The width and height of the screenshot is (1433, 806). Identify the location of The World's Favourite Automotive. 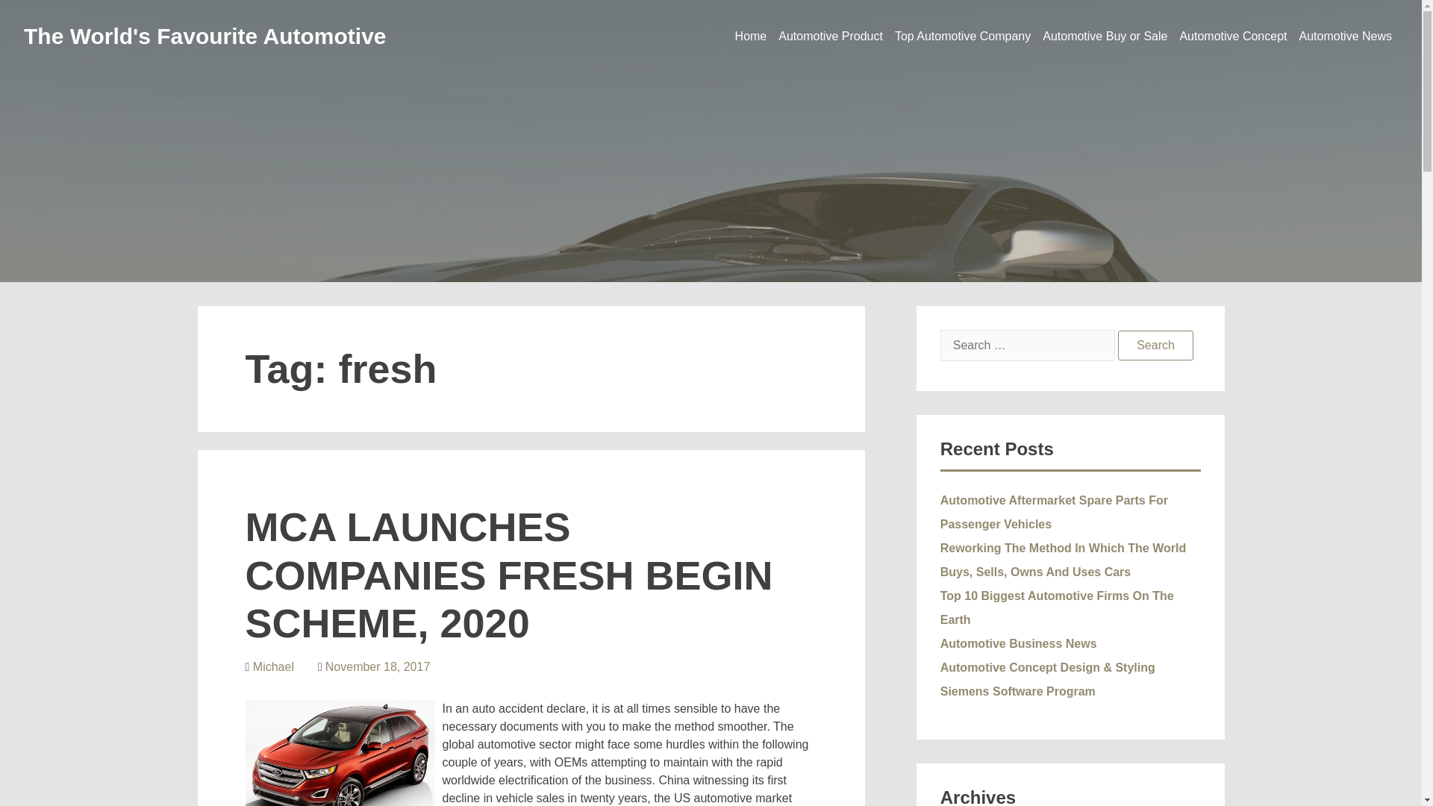
(205, 36).